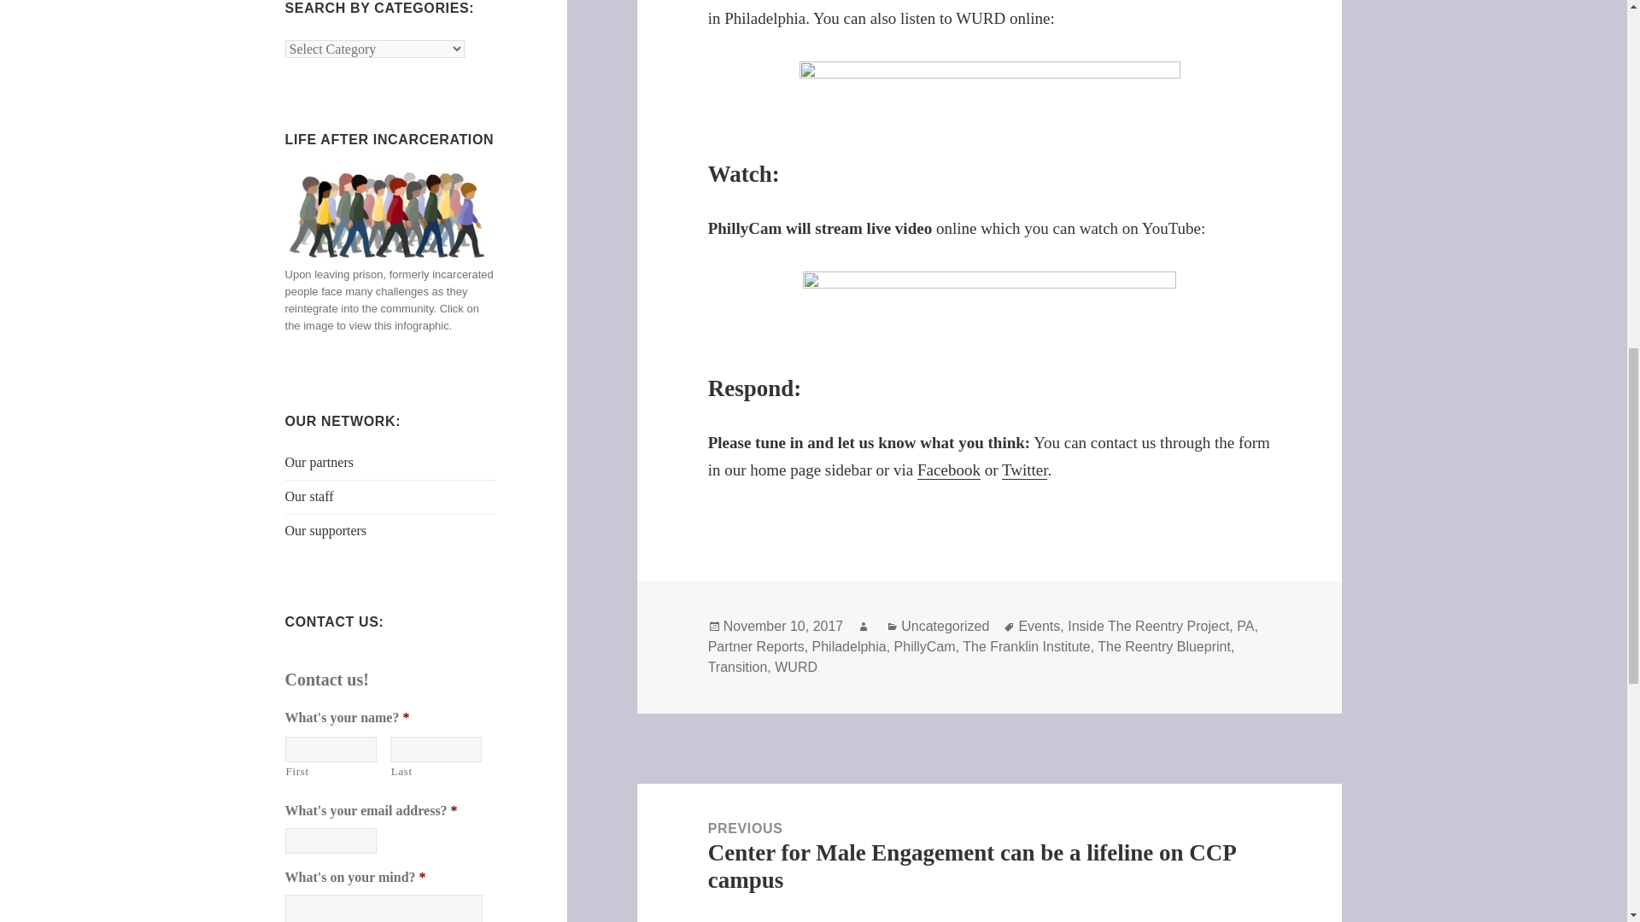  What do you see at coordinates (924, 647) in the screenshot?
I see `PhillyCam` at bounding box center [924, 647].